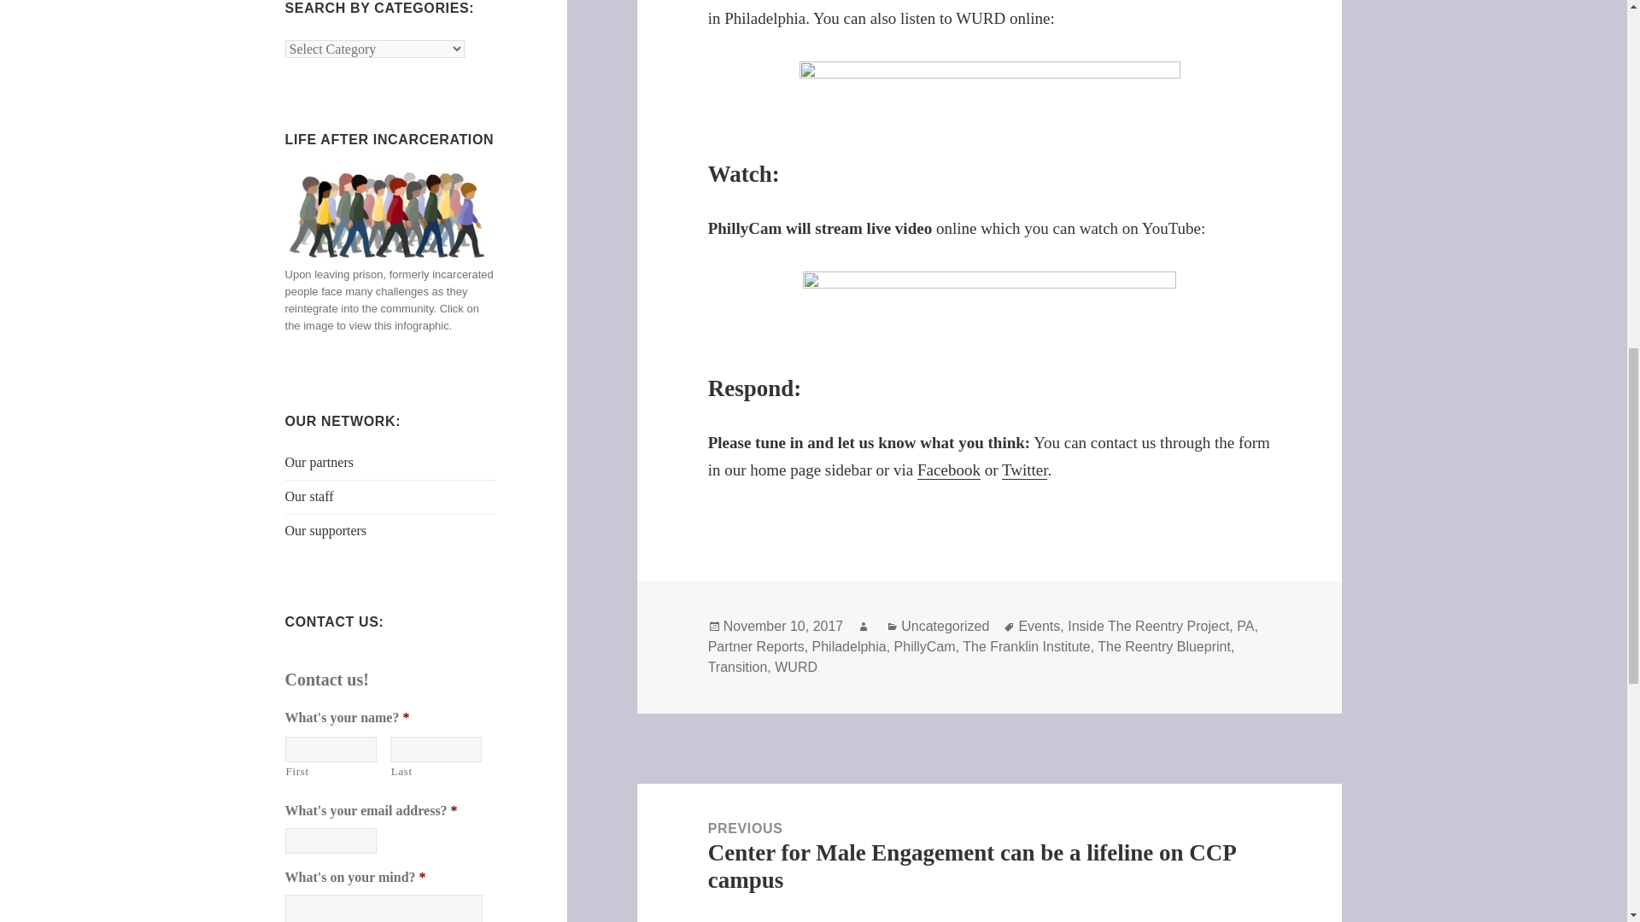  What do you see at coordinates (924, 647) in the screenshot?
I see `PhillyCam` at bounding box center [924, 647].